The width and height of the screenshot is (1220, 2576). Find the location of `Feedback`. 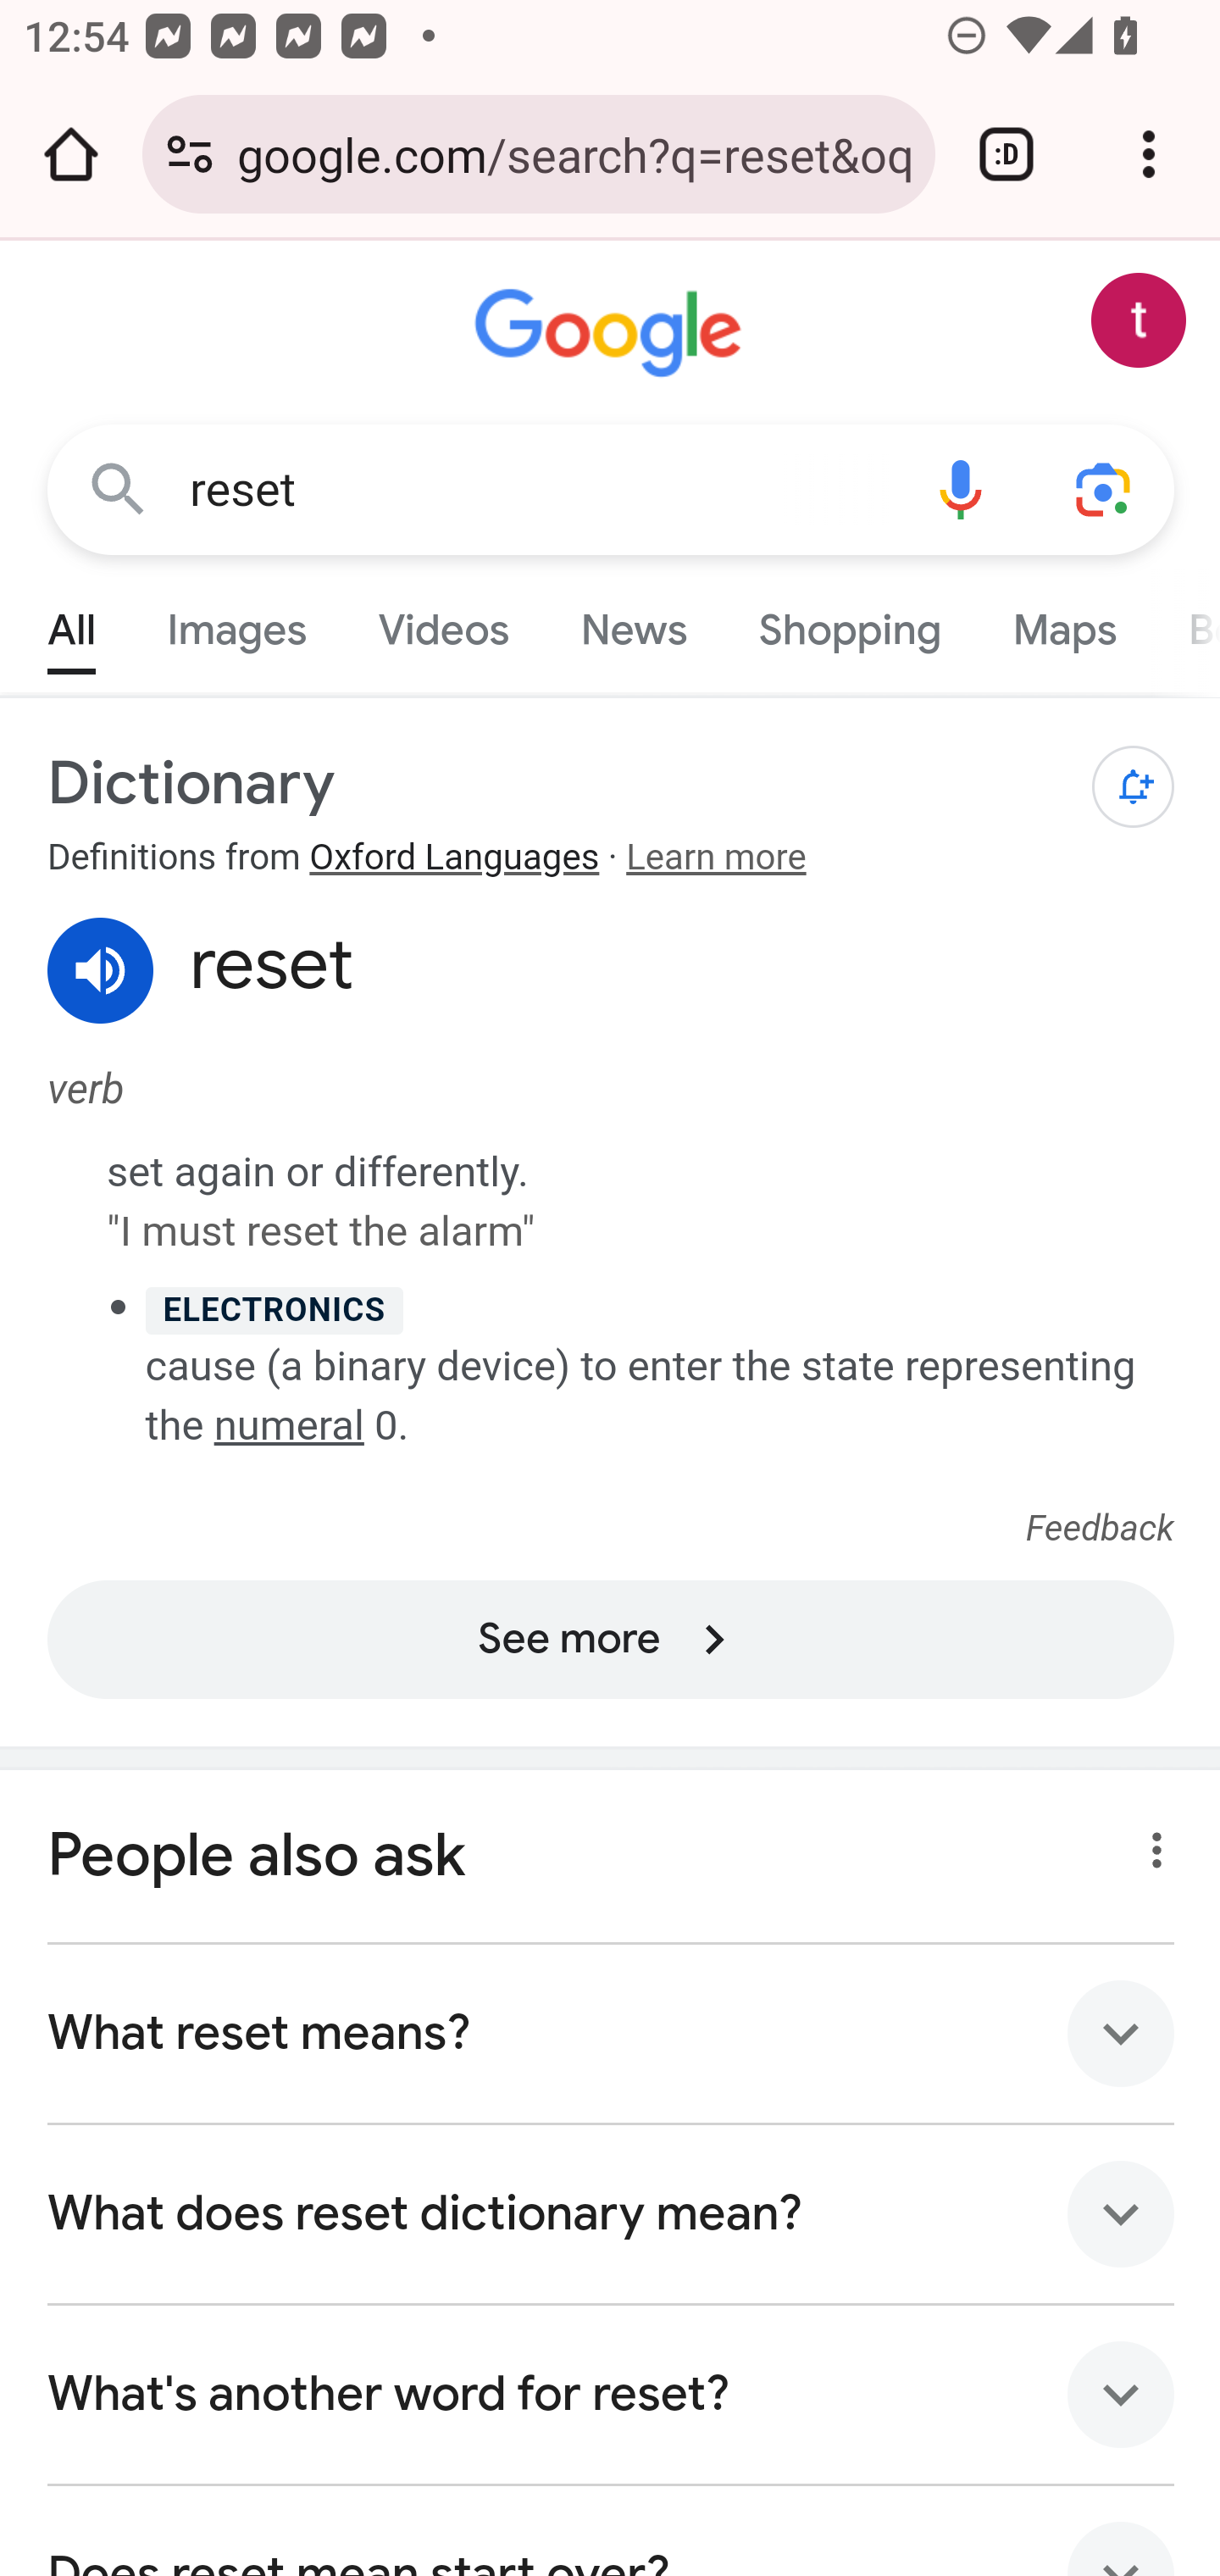

Feedback is located at coordinates (1100, 1529).